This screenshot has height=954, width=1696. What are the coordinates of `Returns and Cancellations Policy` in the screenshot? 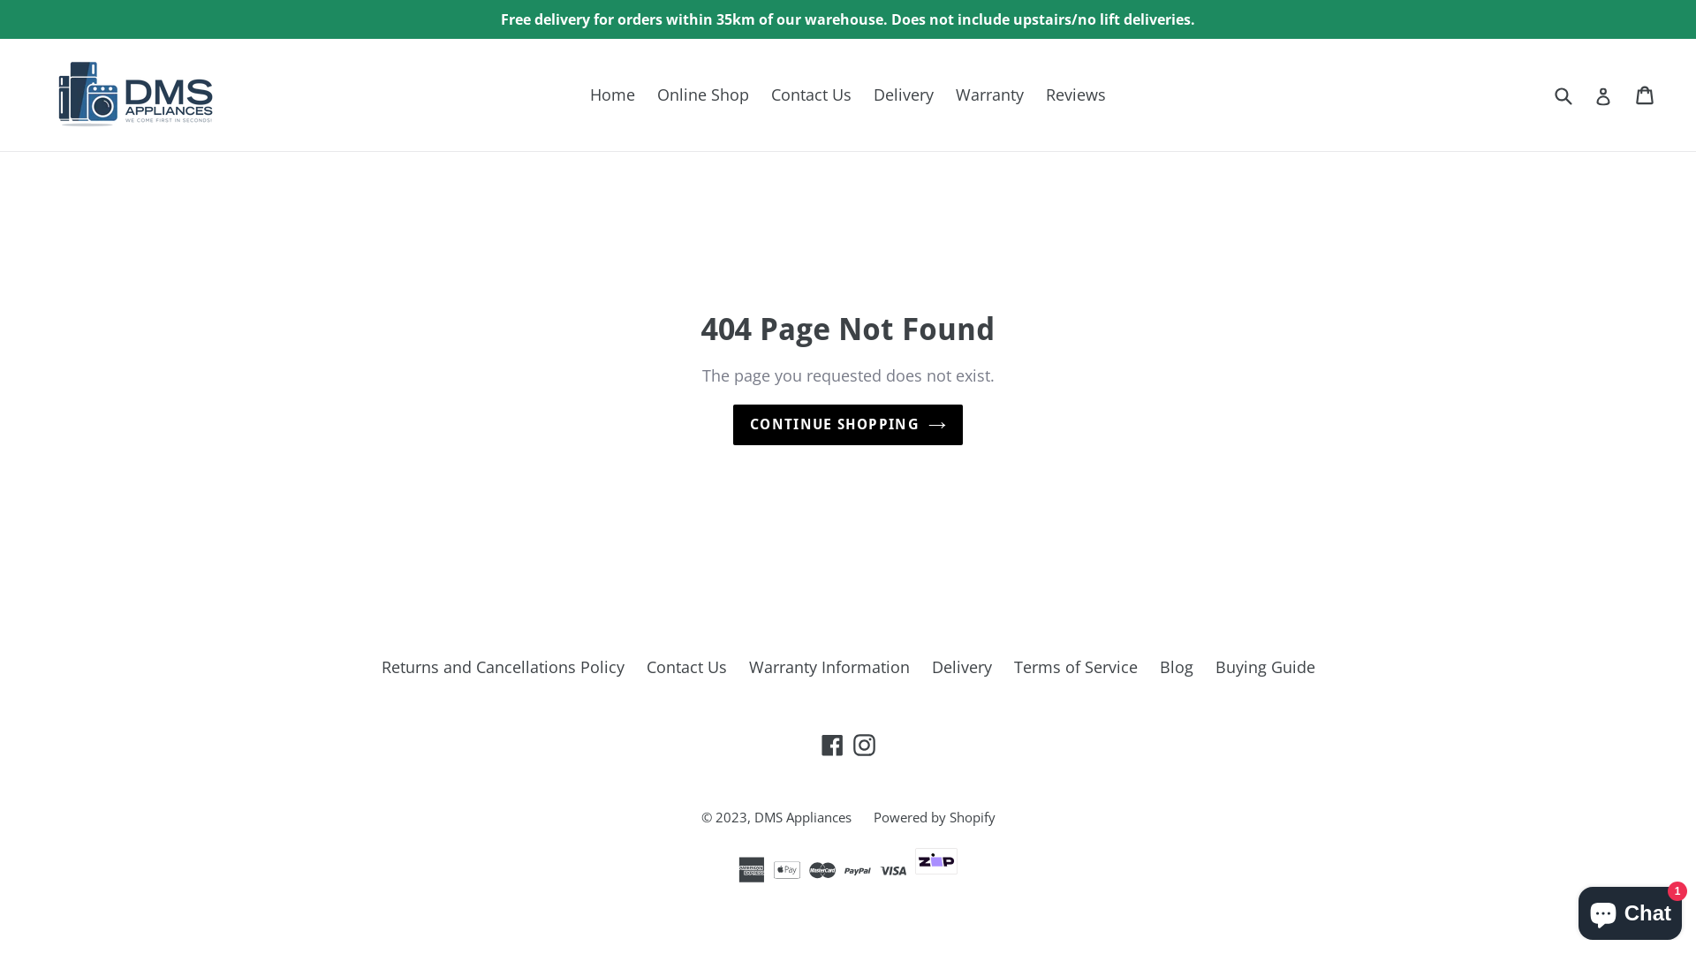 It's located at (503, 667).